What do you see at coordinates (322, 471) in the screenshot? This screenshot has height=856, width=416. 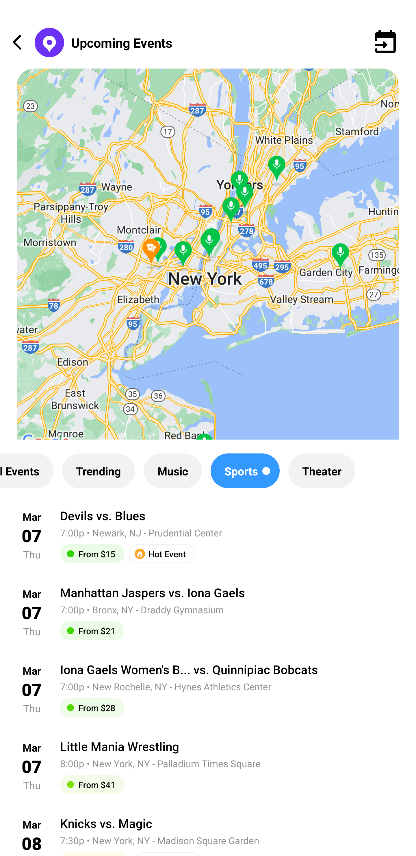 I see `Theater` at bounding box center [322, 471].